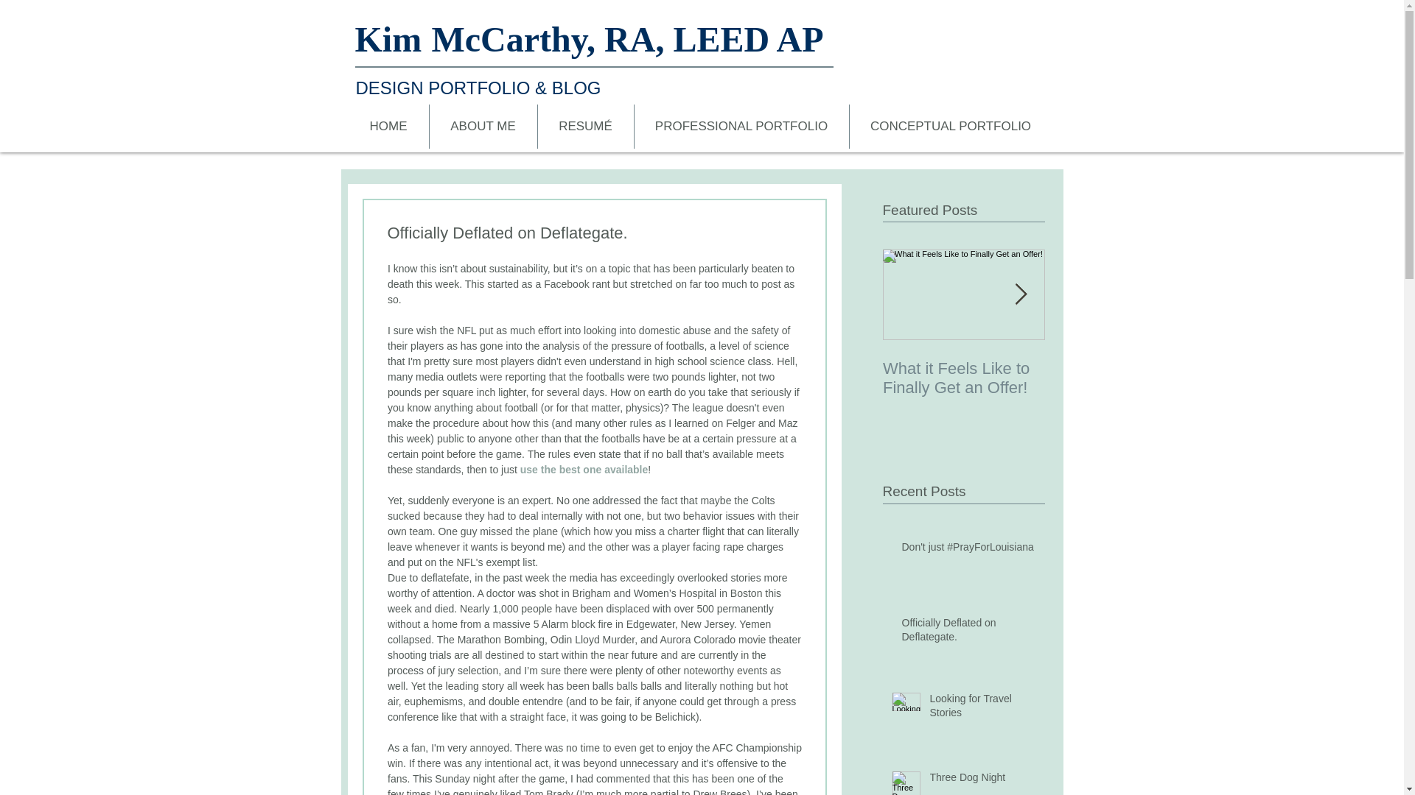 Image resolution: width=1415 pixels, height=795 pixels. Describe the element at coordinates (584, 469) in the screenshot. I see `use the best one available` at that location.